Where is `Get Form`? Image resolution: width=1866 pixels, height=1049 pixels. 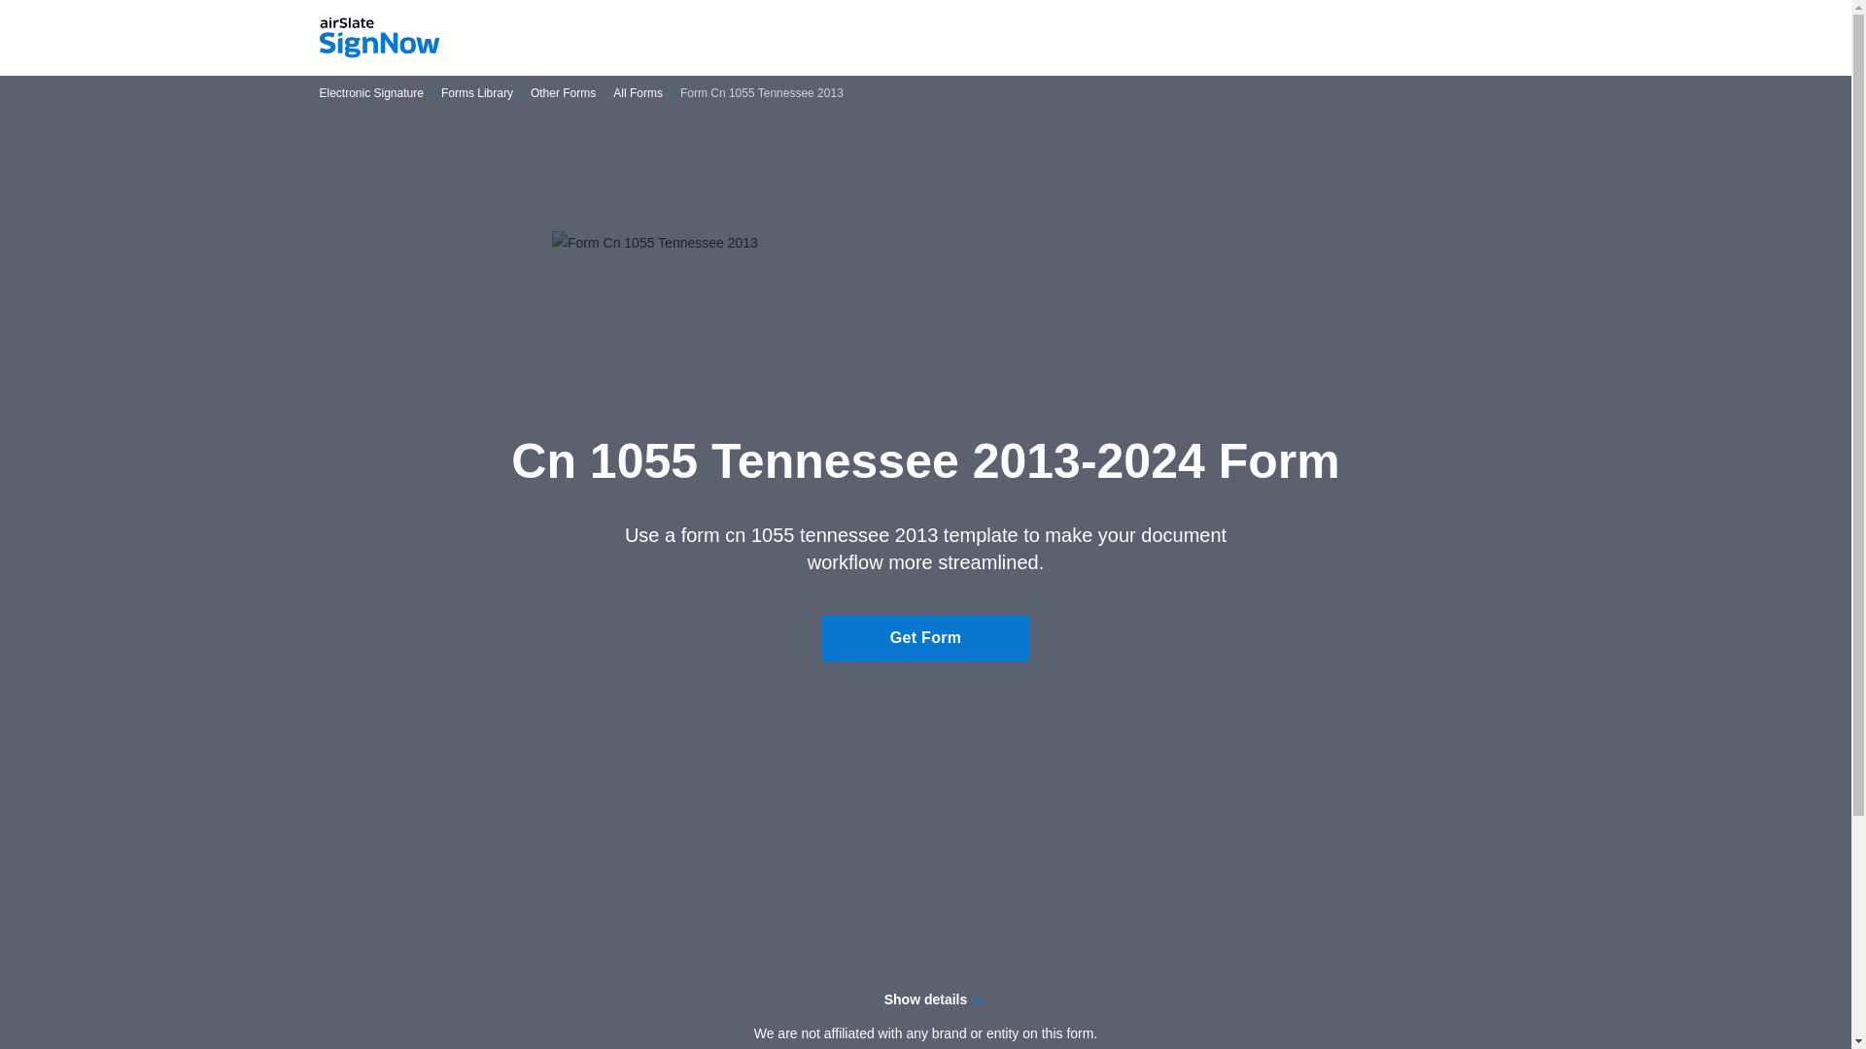
Get Form is located at coordinates (925, 637).